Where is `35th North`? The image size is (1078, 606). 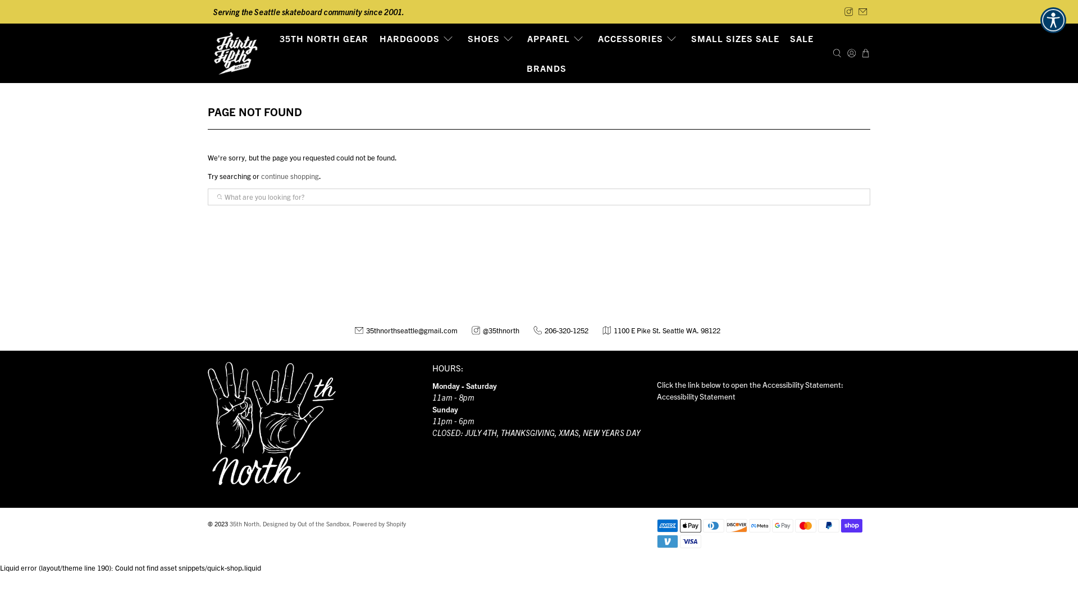
35th North is located at coordinates (236, 53).